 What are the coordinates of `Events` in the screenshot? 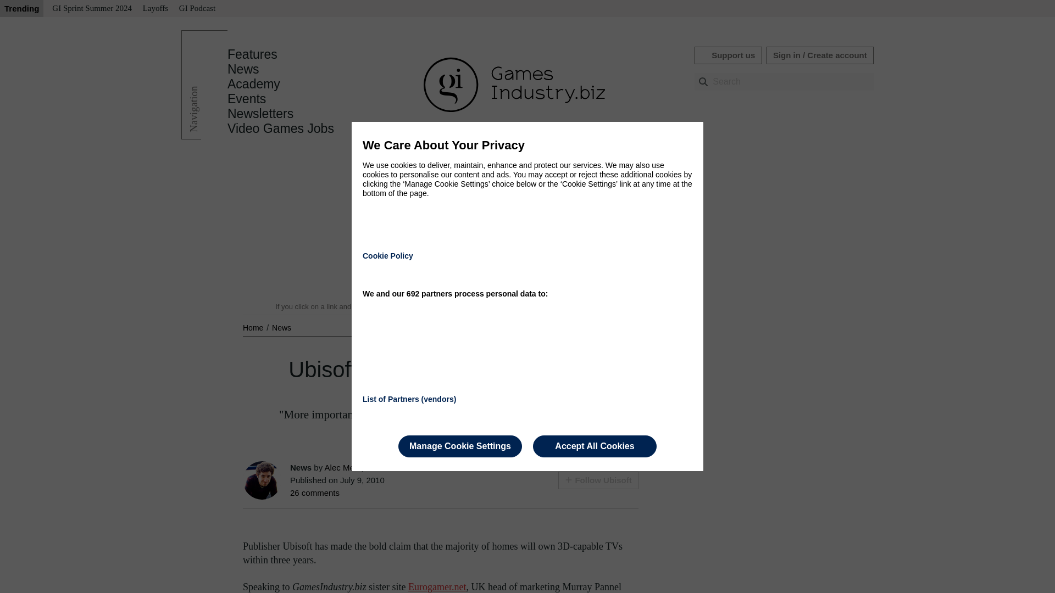 It's located at (246, 99).